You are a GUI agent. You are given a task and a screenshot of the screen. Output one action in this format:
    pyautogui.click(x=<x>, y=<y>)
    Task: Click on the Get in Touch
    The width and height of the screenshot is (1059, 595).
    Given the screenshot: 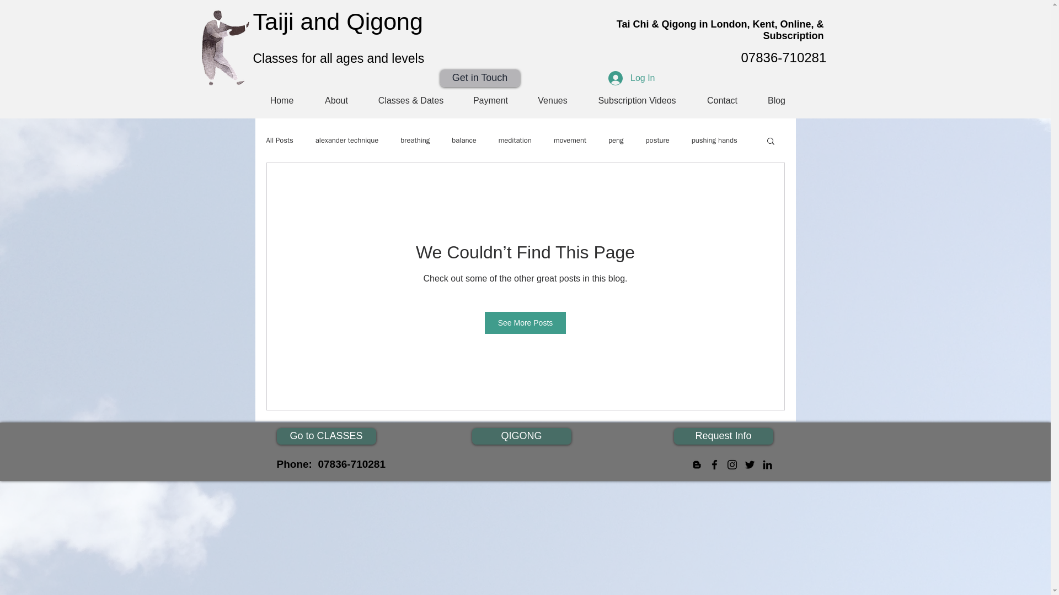 What is the action you would take?
    pyautogui.click(x=480, y=78)
    